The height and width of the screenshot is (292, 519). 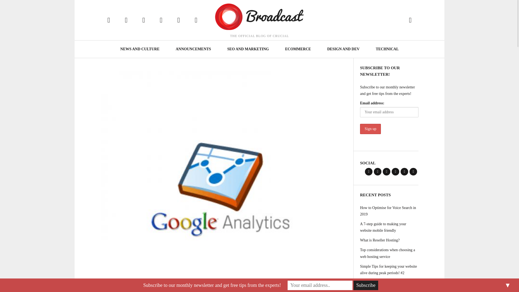 What do you see at coordinates (389, 211) in the screenshot?
I see `How to Optimise for Voice Search in 2019` at bounding box center [389, 211].